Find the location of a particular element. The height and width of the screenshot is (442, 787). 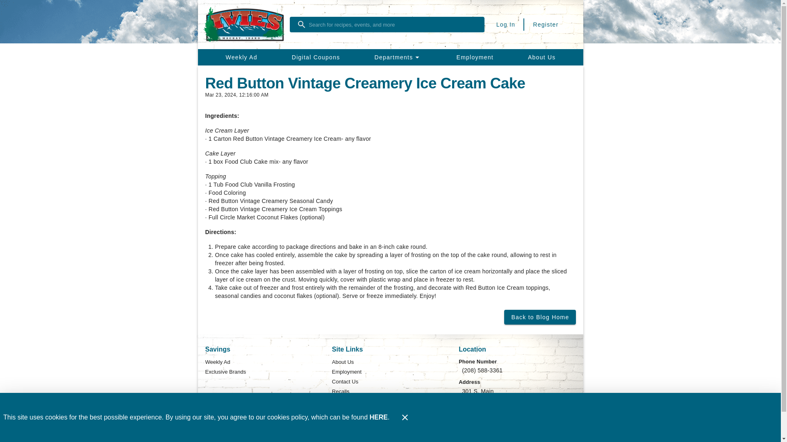

Departments is located at coordinates (398, 57).